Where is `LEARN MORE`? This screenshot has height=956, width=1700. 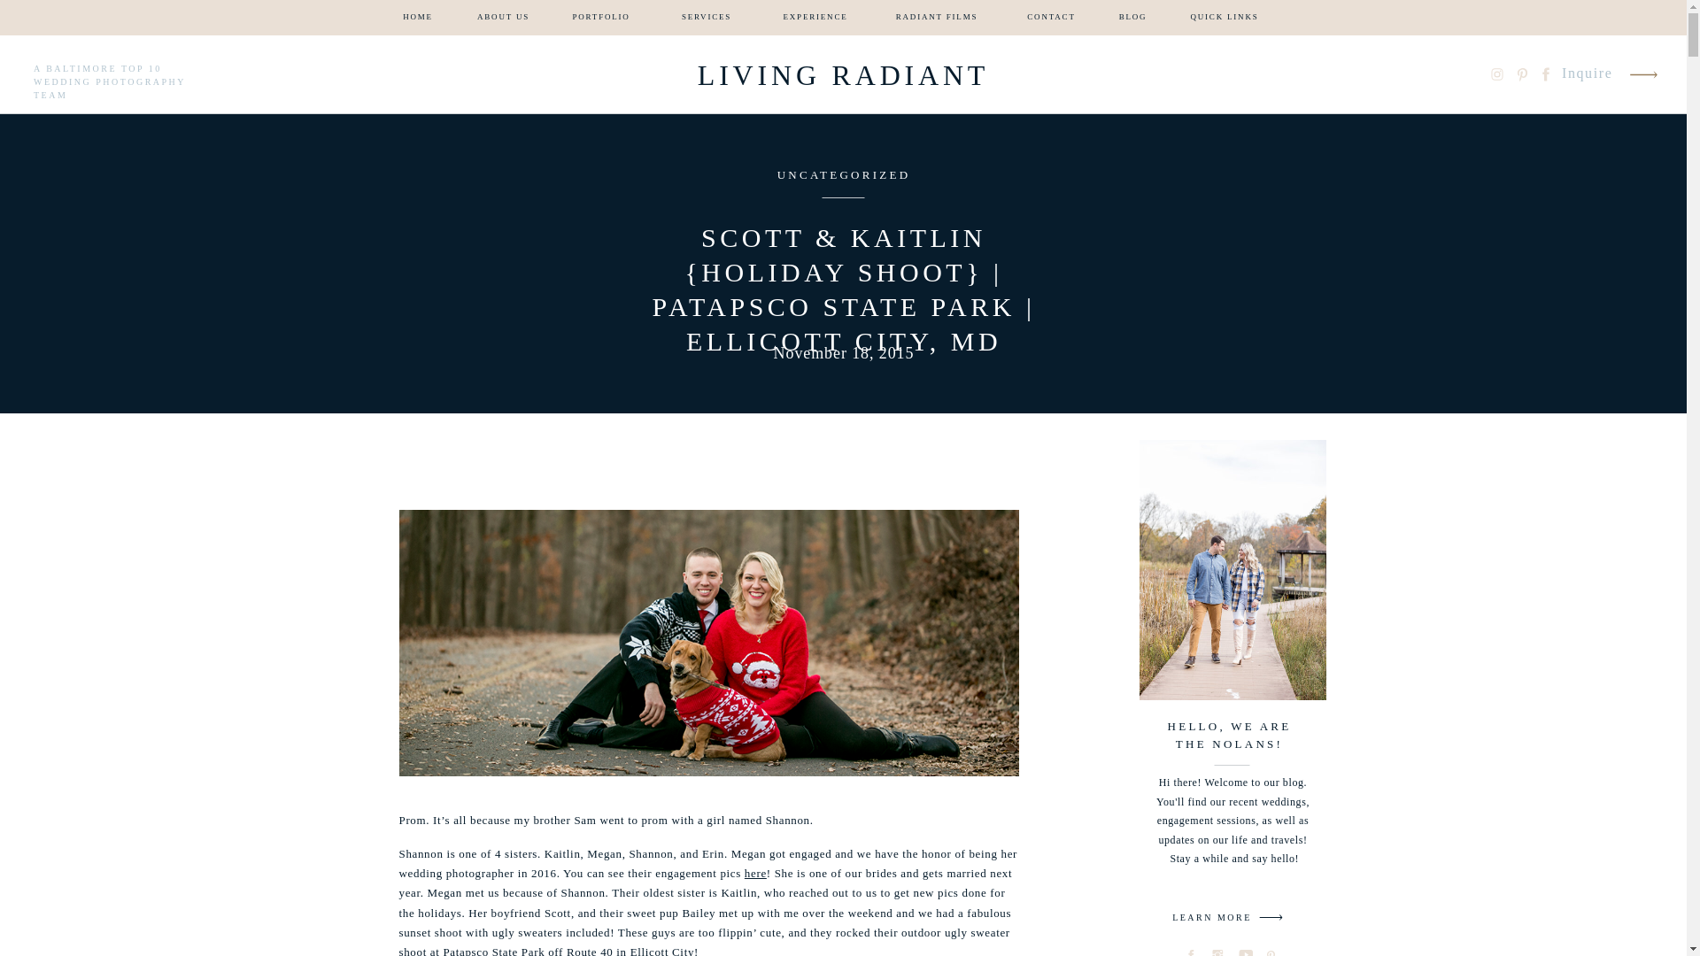
LEARN MORE is located at coordinates (1211, 920).